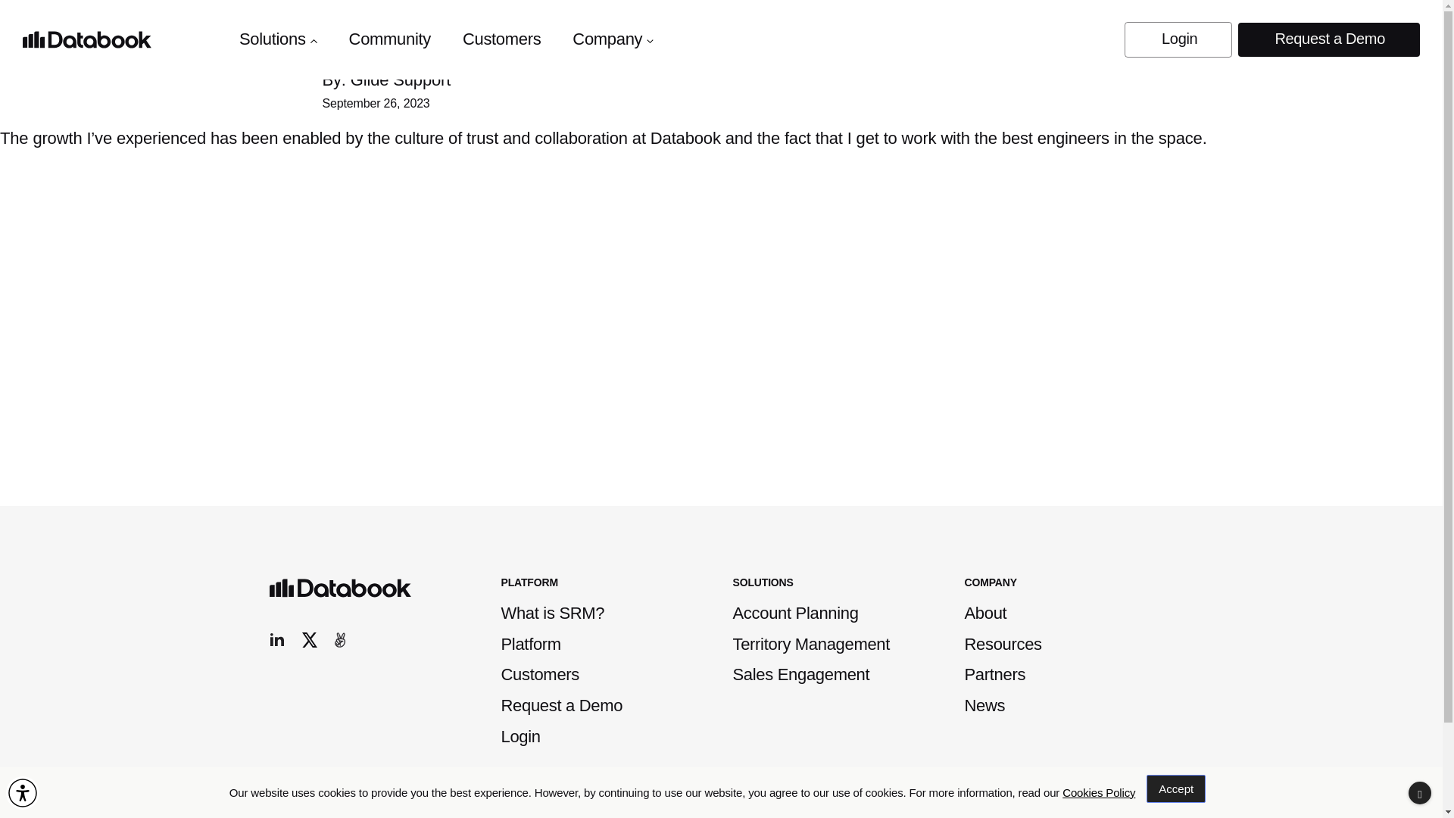 The height and width of the screenshot is (818, 1454). I want to click on Account Planning, so click(795, 613).